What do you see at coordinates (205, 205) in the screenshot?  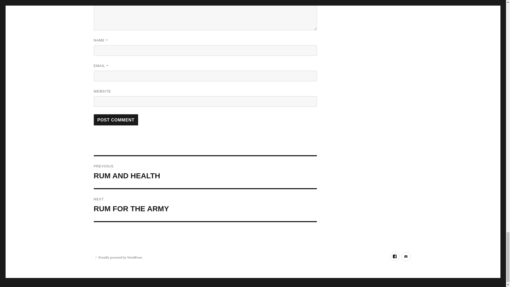 I see `Post Comment` at bounding box center [205, 205].